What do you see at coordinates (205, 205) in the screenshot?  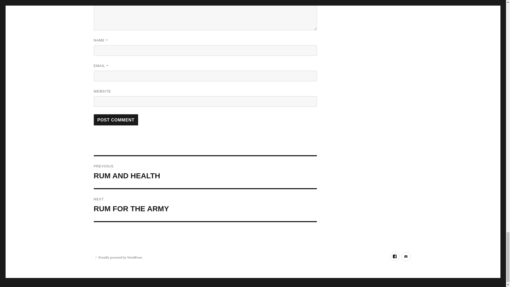 I see `Post Comment` at bounding box center [205, 205].